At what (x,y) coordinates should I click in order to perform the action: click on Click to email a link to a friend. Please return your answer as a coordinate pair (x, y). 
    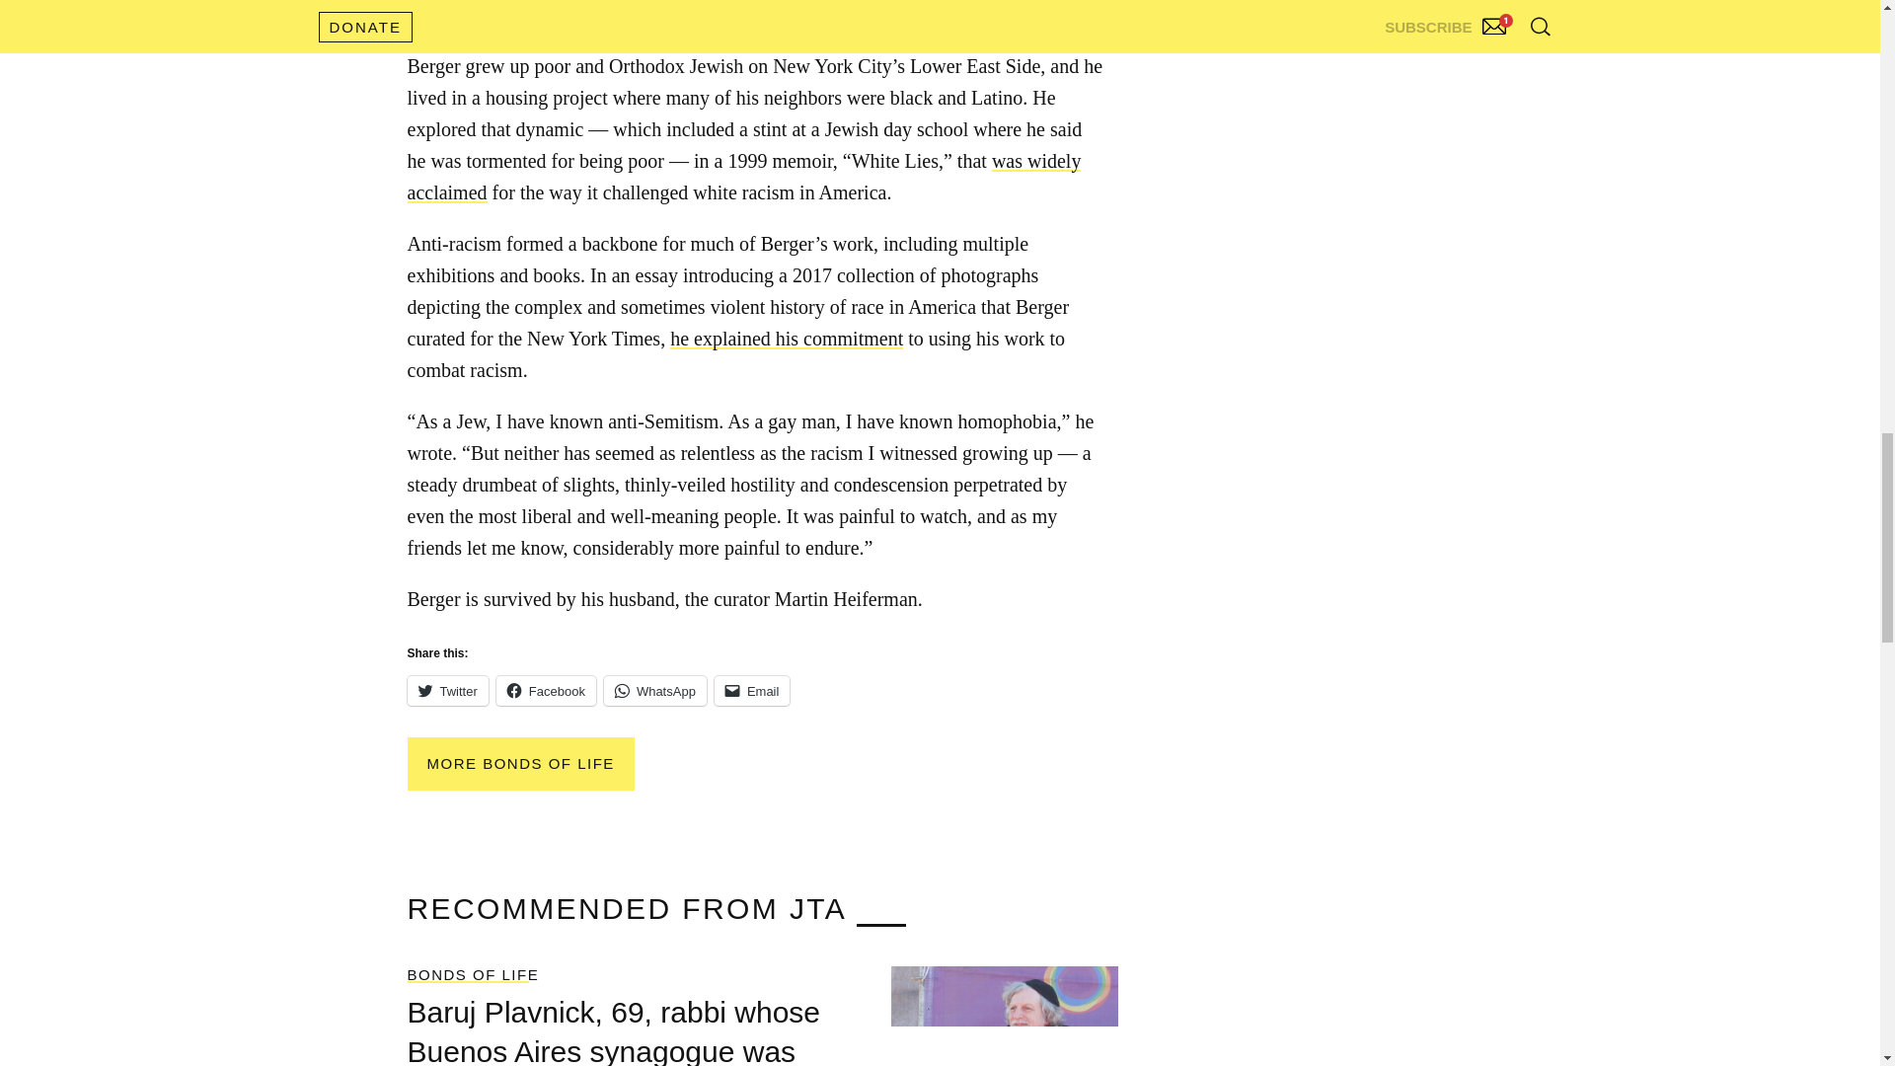
    Looking at the image, I should click on (752, 690).